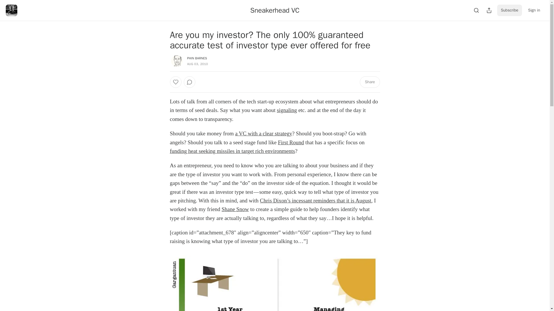  Describe the element at coordinates (369, 82) in the screenshot. I see `Share` at that location.